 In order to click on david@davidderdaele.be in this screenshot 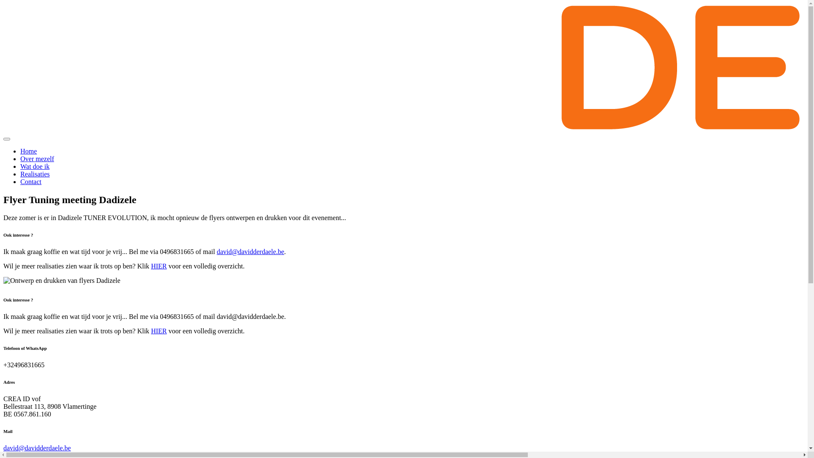, I will do `click(250, 252)`.